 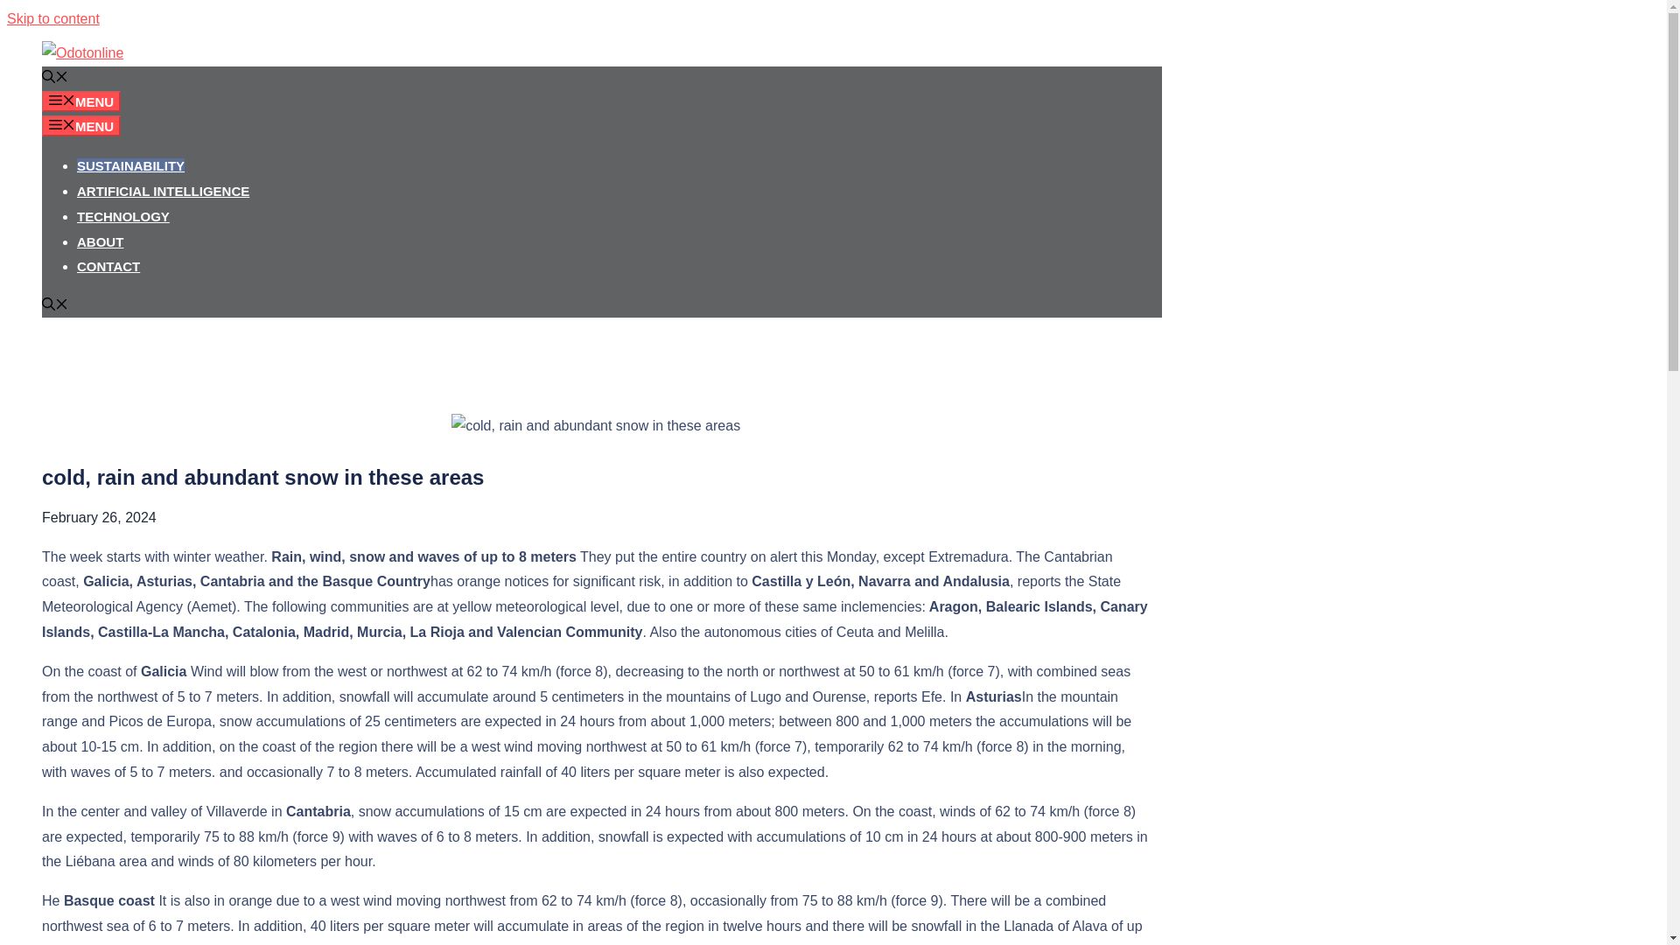 I want to click on TECHNOLOGY, so click(x=122, y=215).